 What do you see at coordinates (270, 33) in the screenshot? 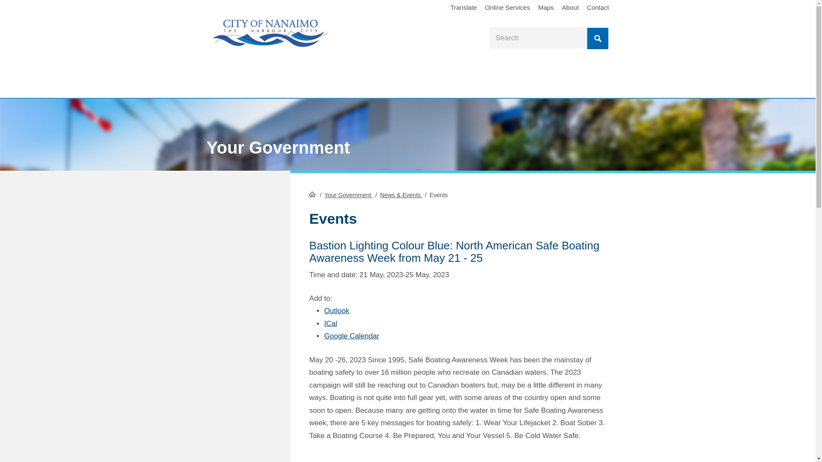
I see `logo` at bounding box center [270, 33].